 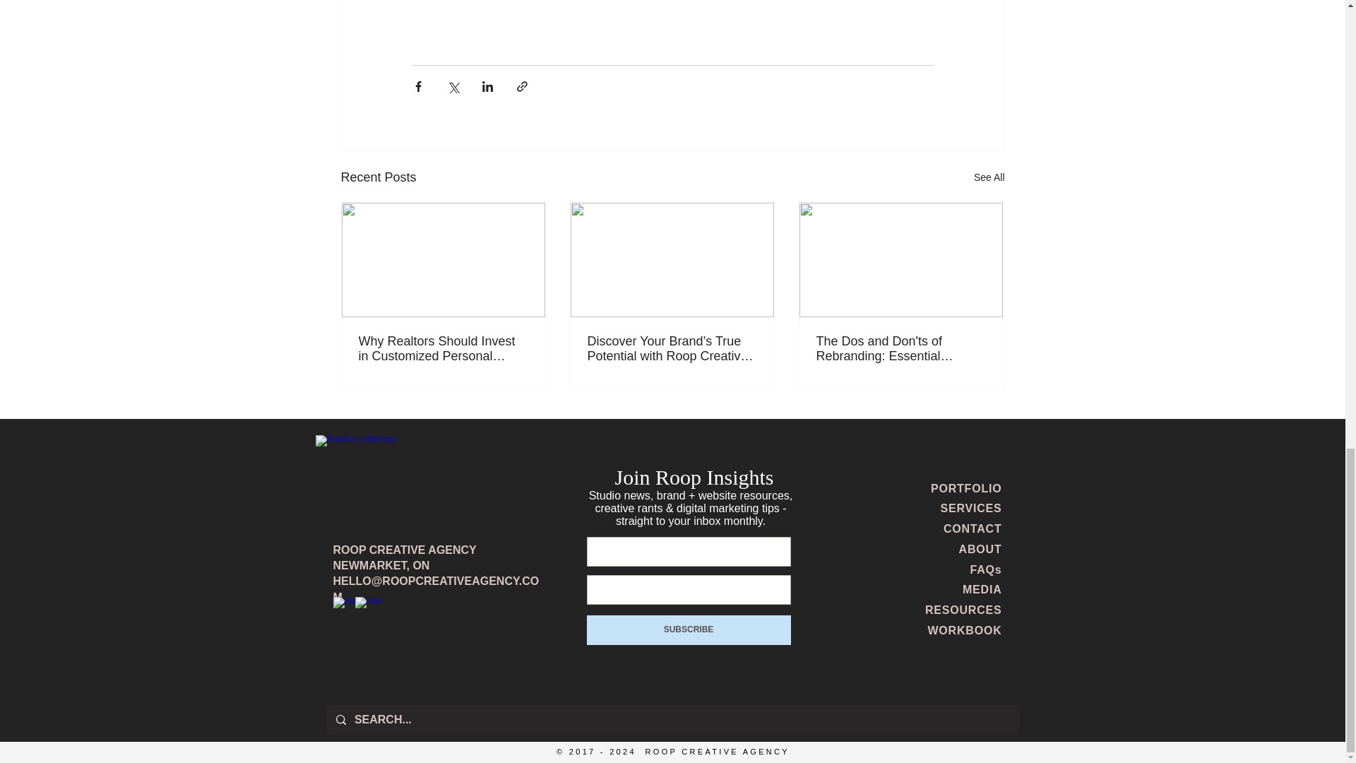 What do you see at coordinates (688, 629) in the screenshot?
I see `SUBSCRIBE` at bounding box center [688, 629].